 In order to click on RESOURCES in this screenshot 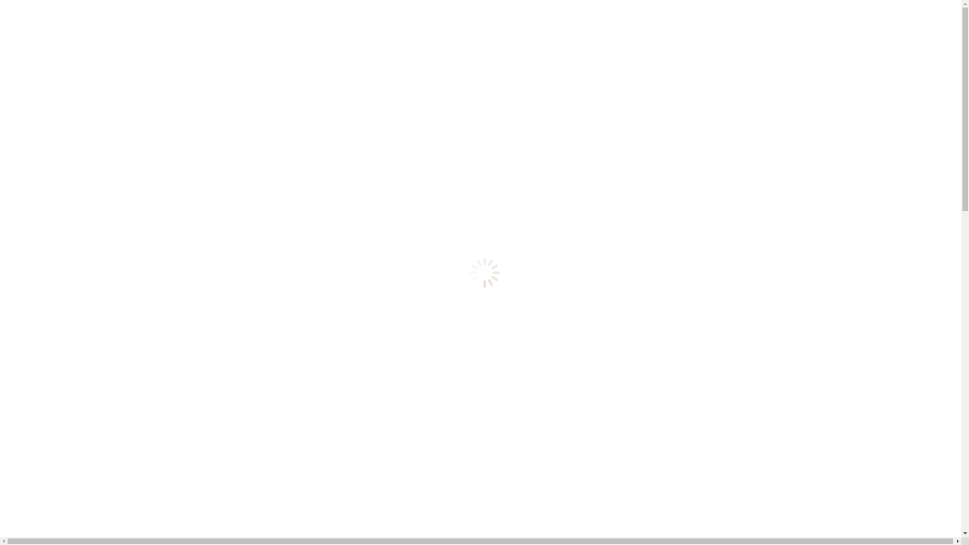, I will do `click(52, 352)`.